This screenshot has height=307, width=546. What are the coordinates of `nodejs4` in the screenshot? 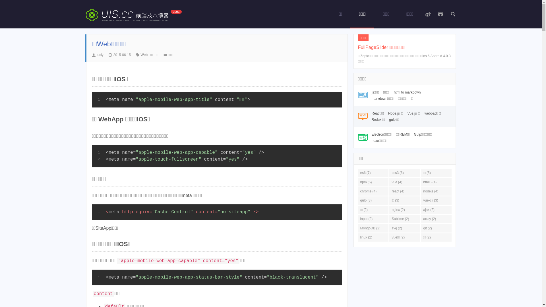 It's located at (436, 192).